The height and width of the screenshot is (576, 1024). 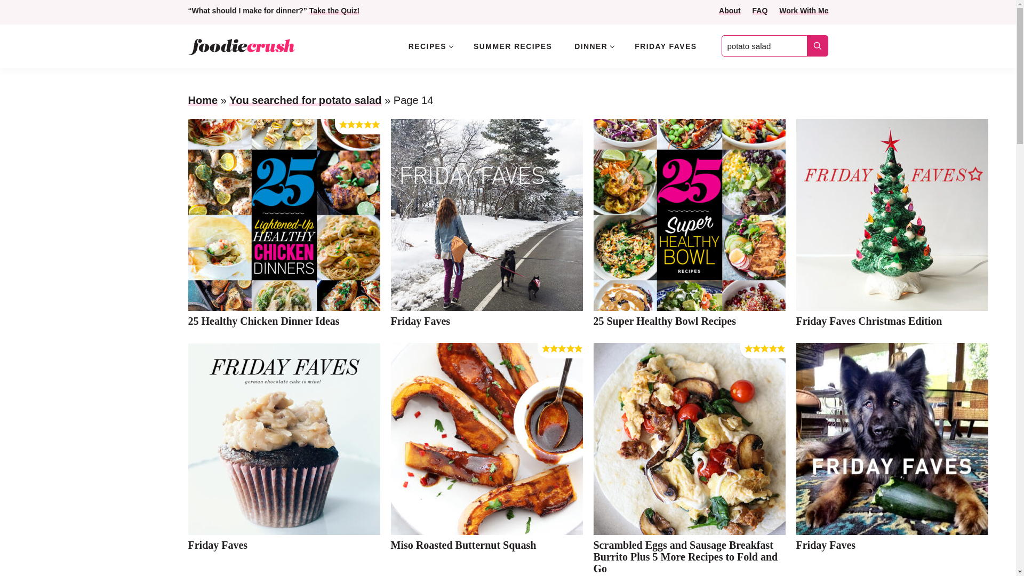 What do you see at coordinates (666, 46) in the screenshot?
I see `FRIDAY FAVES` at bounding box center [666, 46].